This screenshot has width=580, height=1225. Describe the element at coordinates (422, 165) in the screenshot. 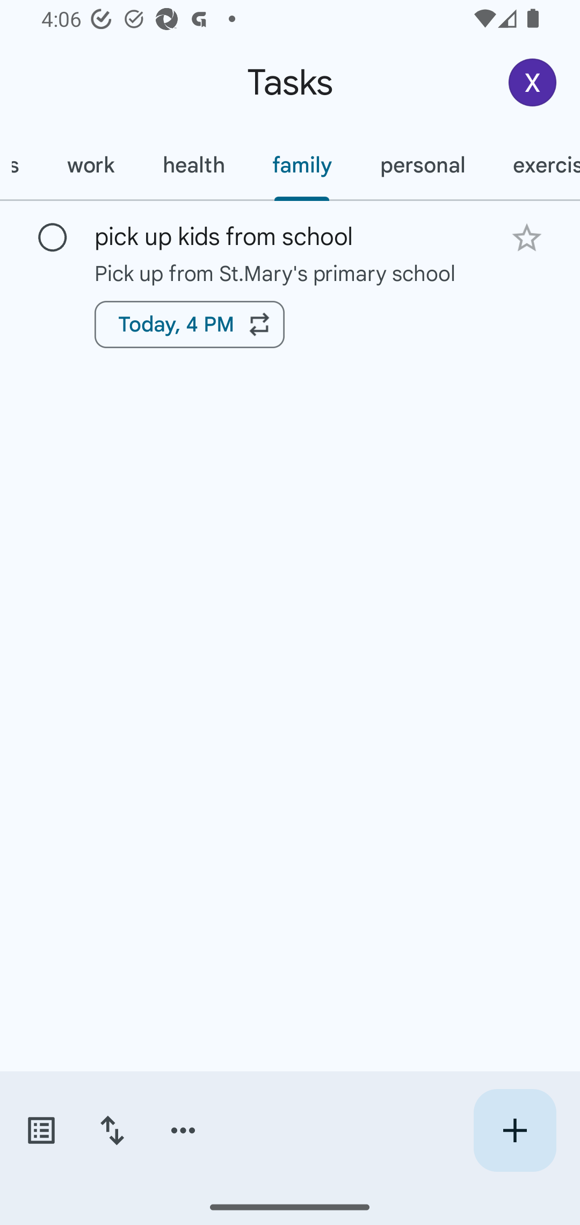

I see `personal` at that location.